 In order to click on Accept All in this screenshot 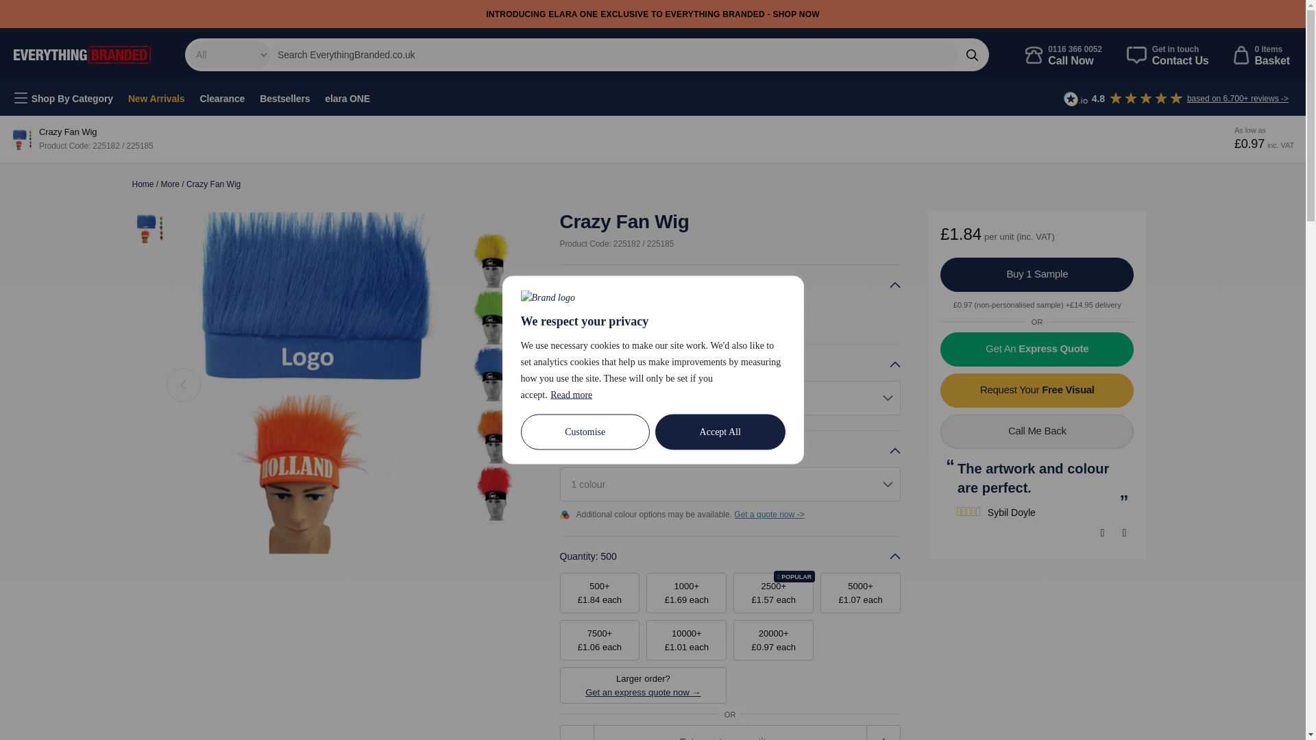, I will do `click(720, 431)`.